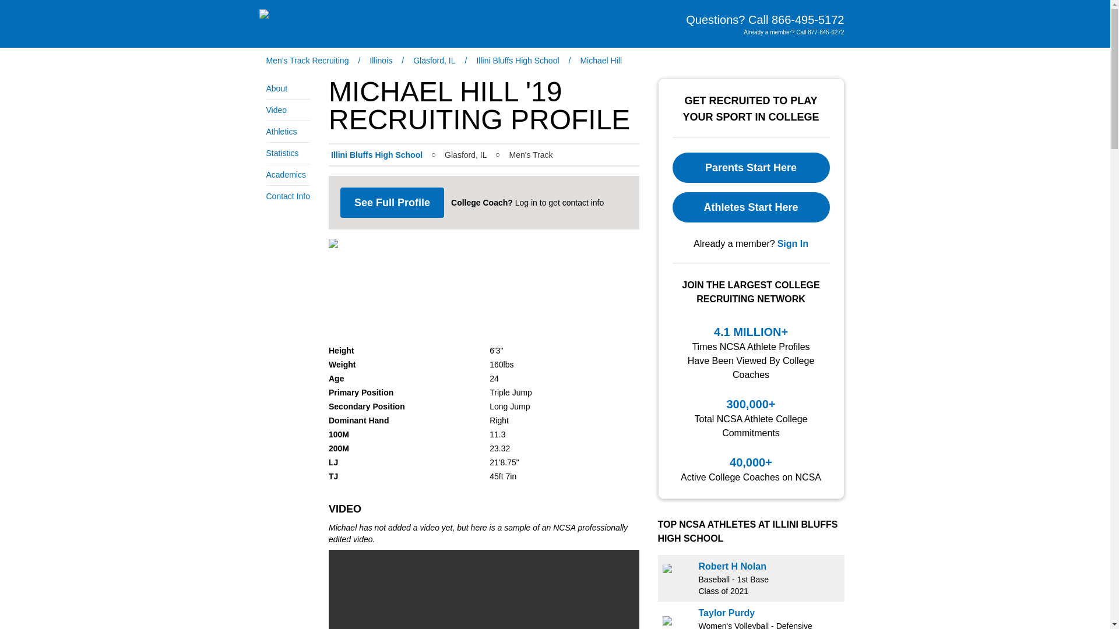 This screenshot has height=629, width=1119. What do you see at coordinates (518, 61) in the screenshot?
I see `Illini Bluffs High School` at bounding box center [518, 61].